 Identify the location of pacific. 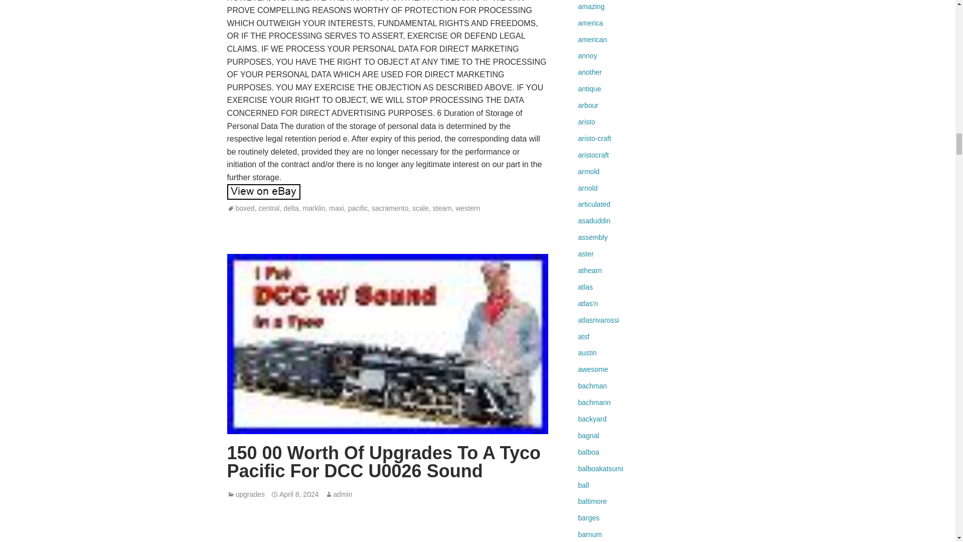
(358, 208).